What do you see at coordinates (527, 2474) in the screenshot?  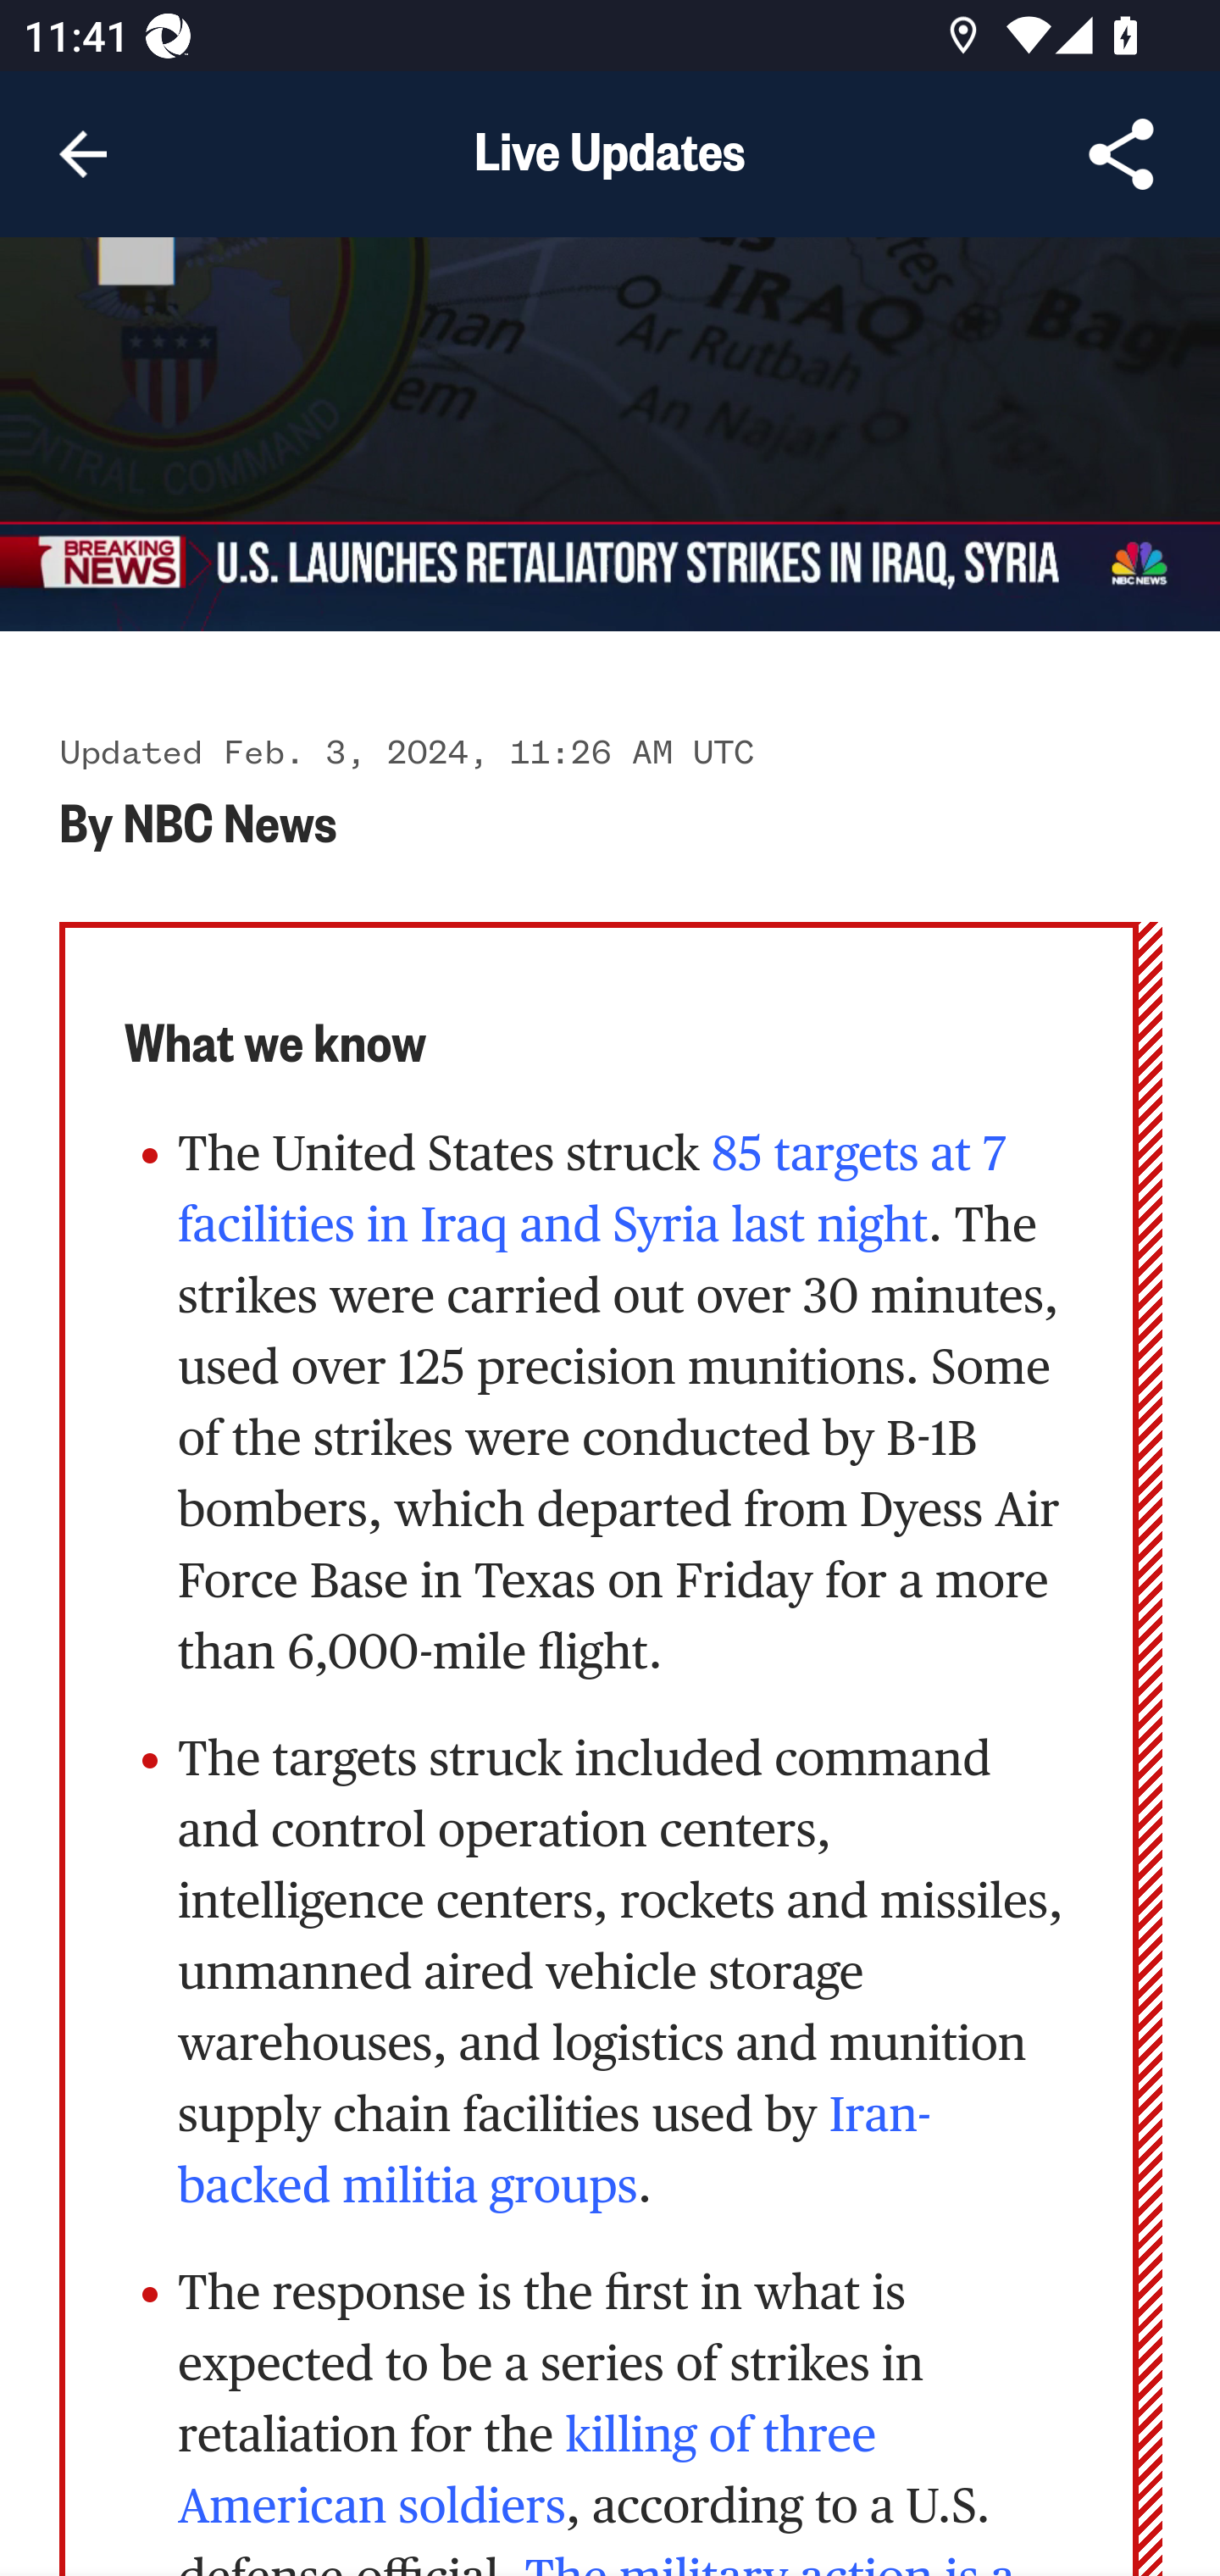 I see `killing of three American soldiers` at bounding box center [527, 2474].